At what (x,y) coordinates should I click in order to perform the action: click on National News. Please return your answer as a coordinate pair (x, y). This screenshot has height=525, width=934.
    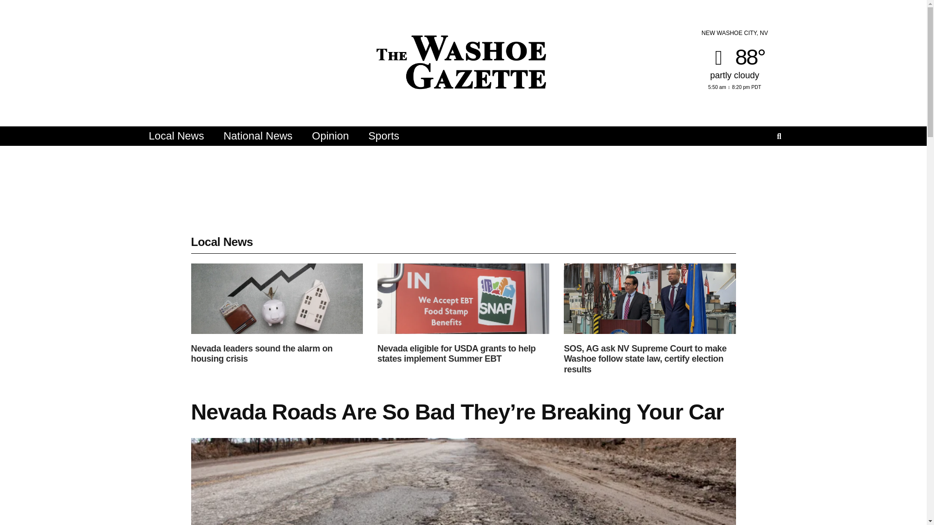
    Looking at the image, I should click on (258, 136).